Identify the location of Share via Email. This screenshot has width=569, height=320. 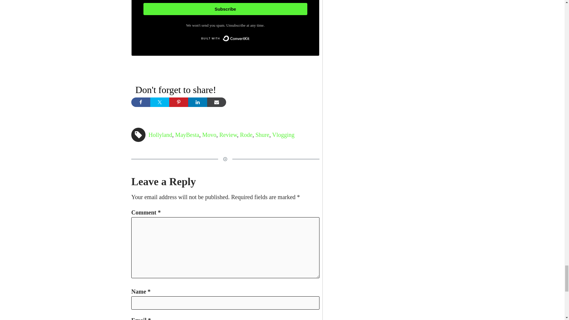
(216, 102).